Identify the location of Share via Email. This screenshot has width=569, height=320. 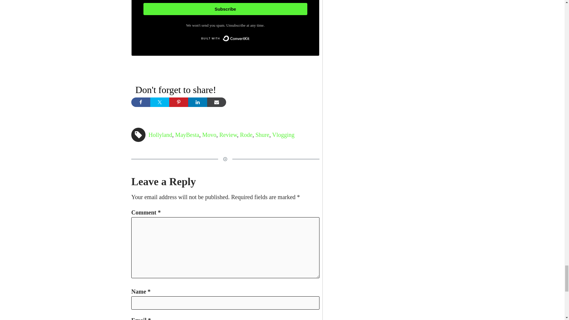
(216, 102).